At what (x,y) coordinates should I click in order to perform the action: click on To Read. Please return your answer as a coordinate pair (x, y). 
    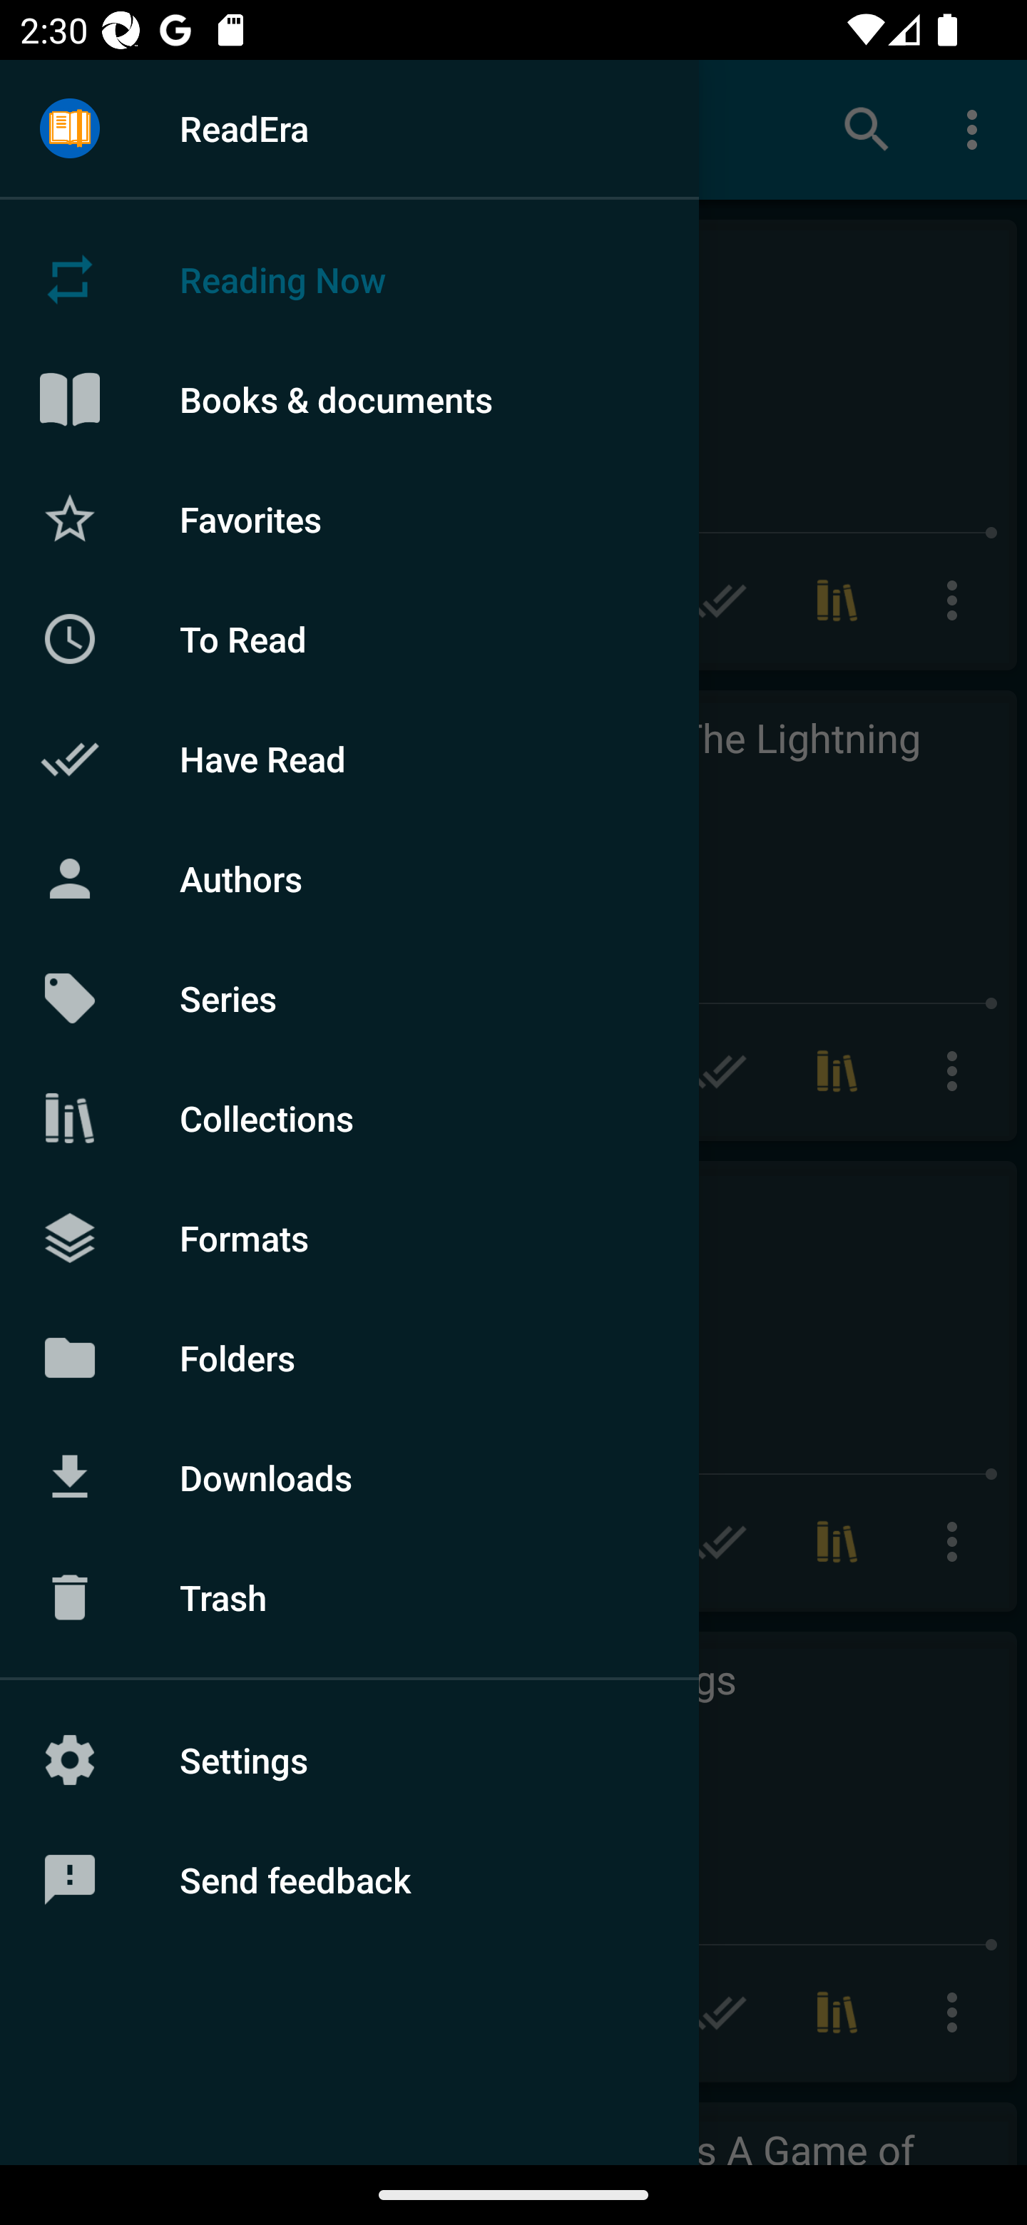
    Looking at the image, I should click on (349, 638).